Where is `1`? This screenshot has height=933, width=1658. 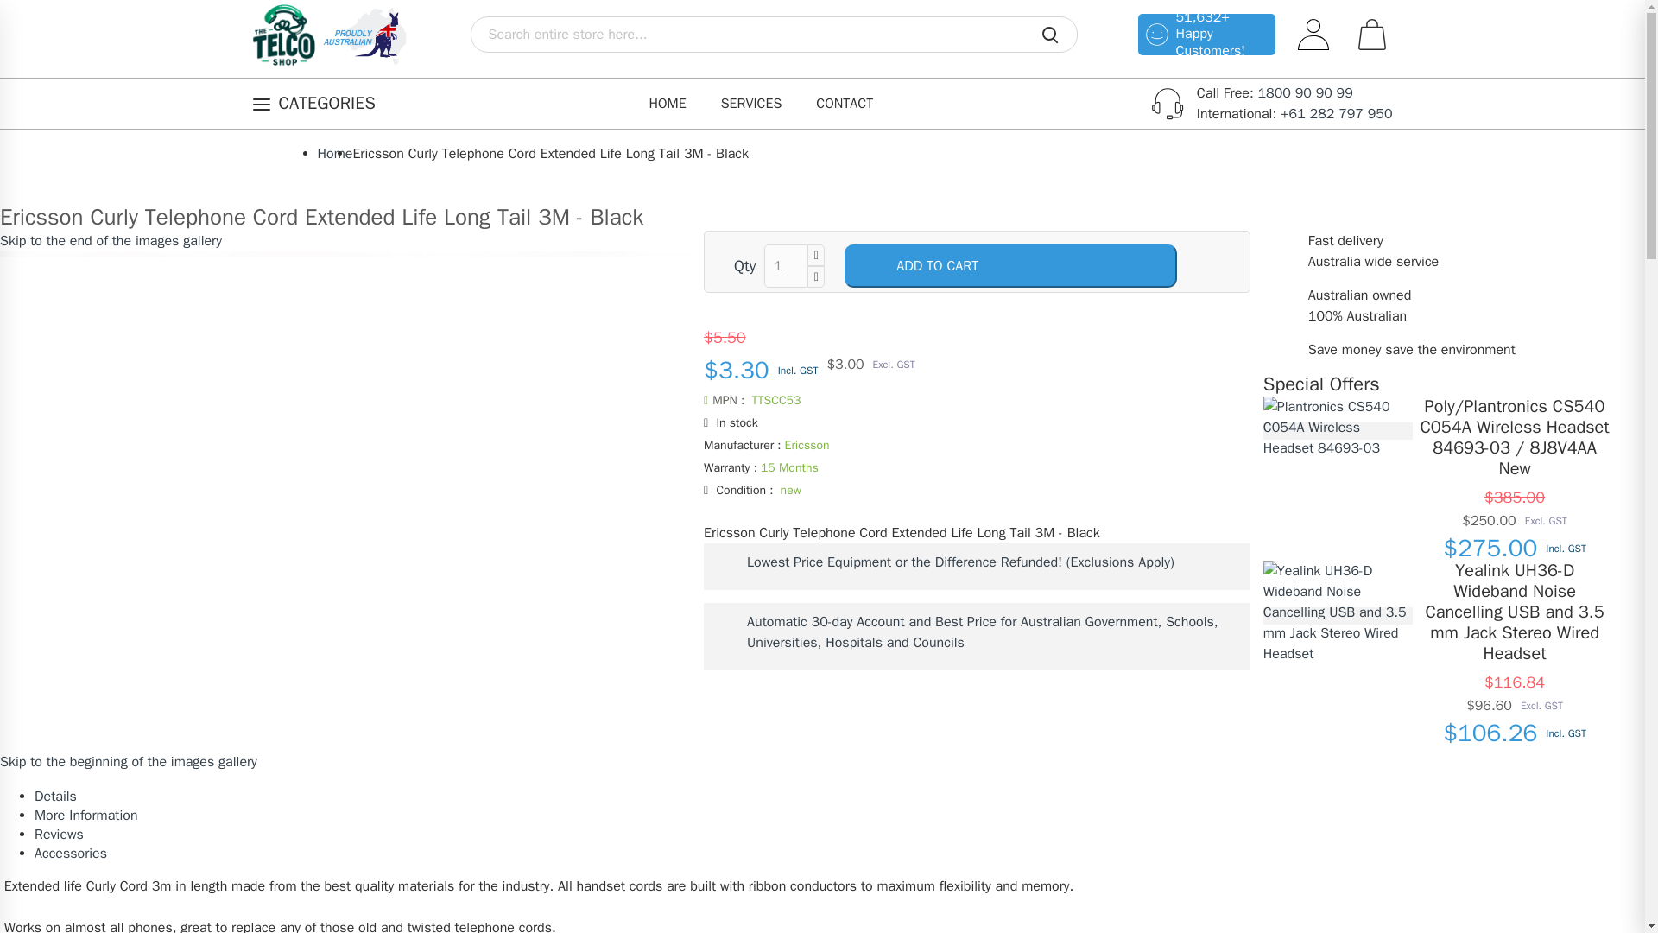 1 is located at coordinates (786, 265).